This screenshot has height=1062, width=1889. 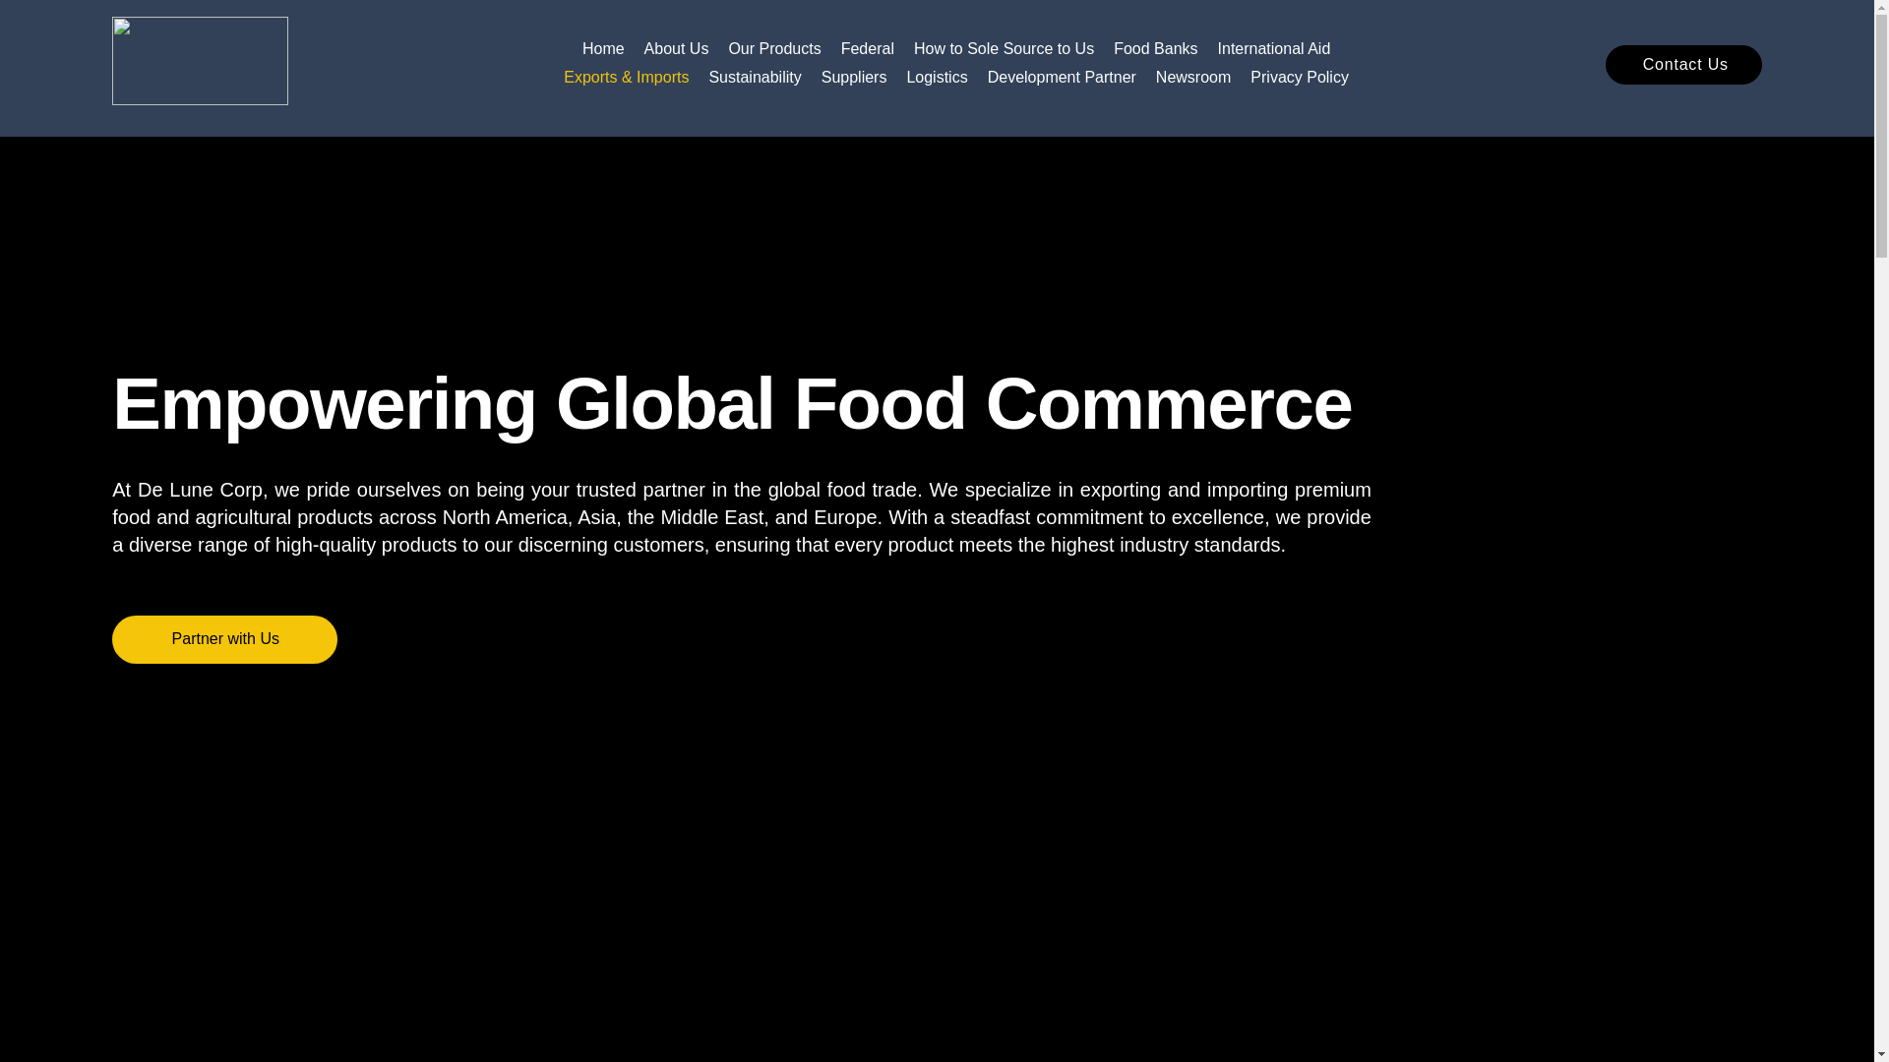 I want to click on Our Products, so click(x=773, y=48).